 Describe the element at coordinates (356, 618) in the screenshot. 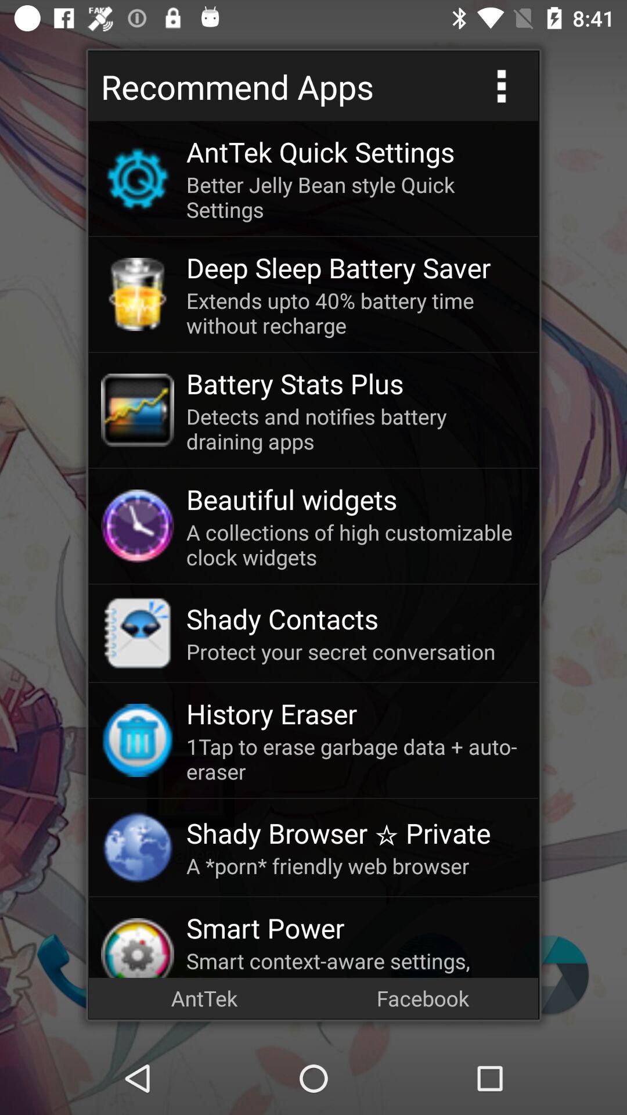

I see `select item above the protect your secret icon` at that location.